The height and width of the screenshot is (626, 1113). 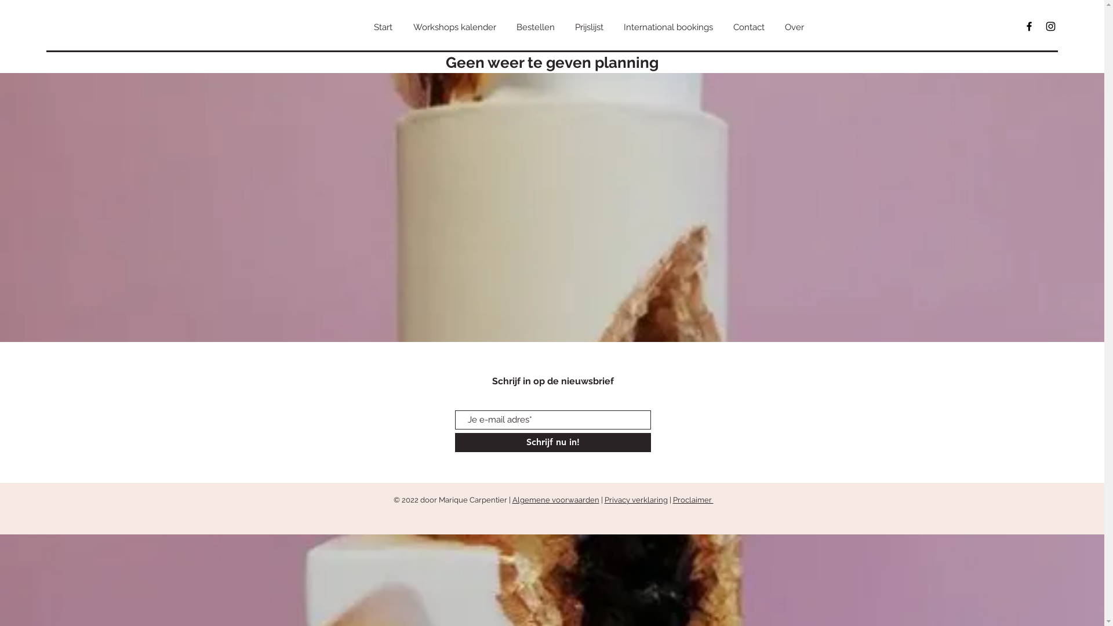 I want to click on Start, so click(x=383, y=28).